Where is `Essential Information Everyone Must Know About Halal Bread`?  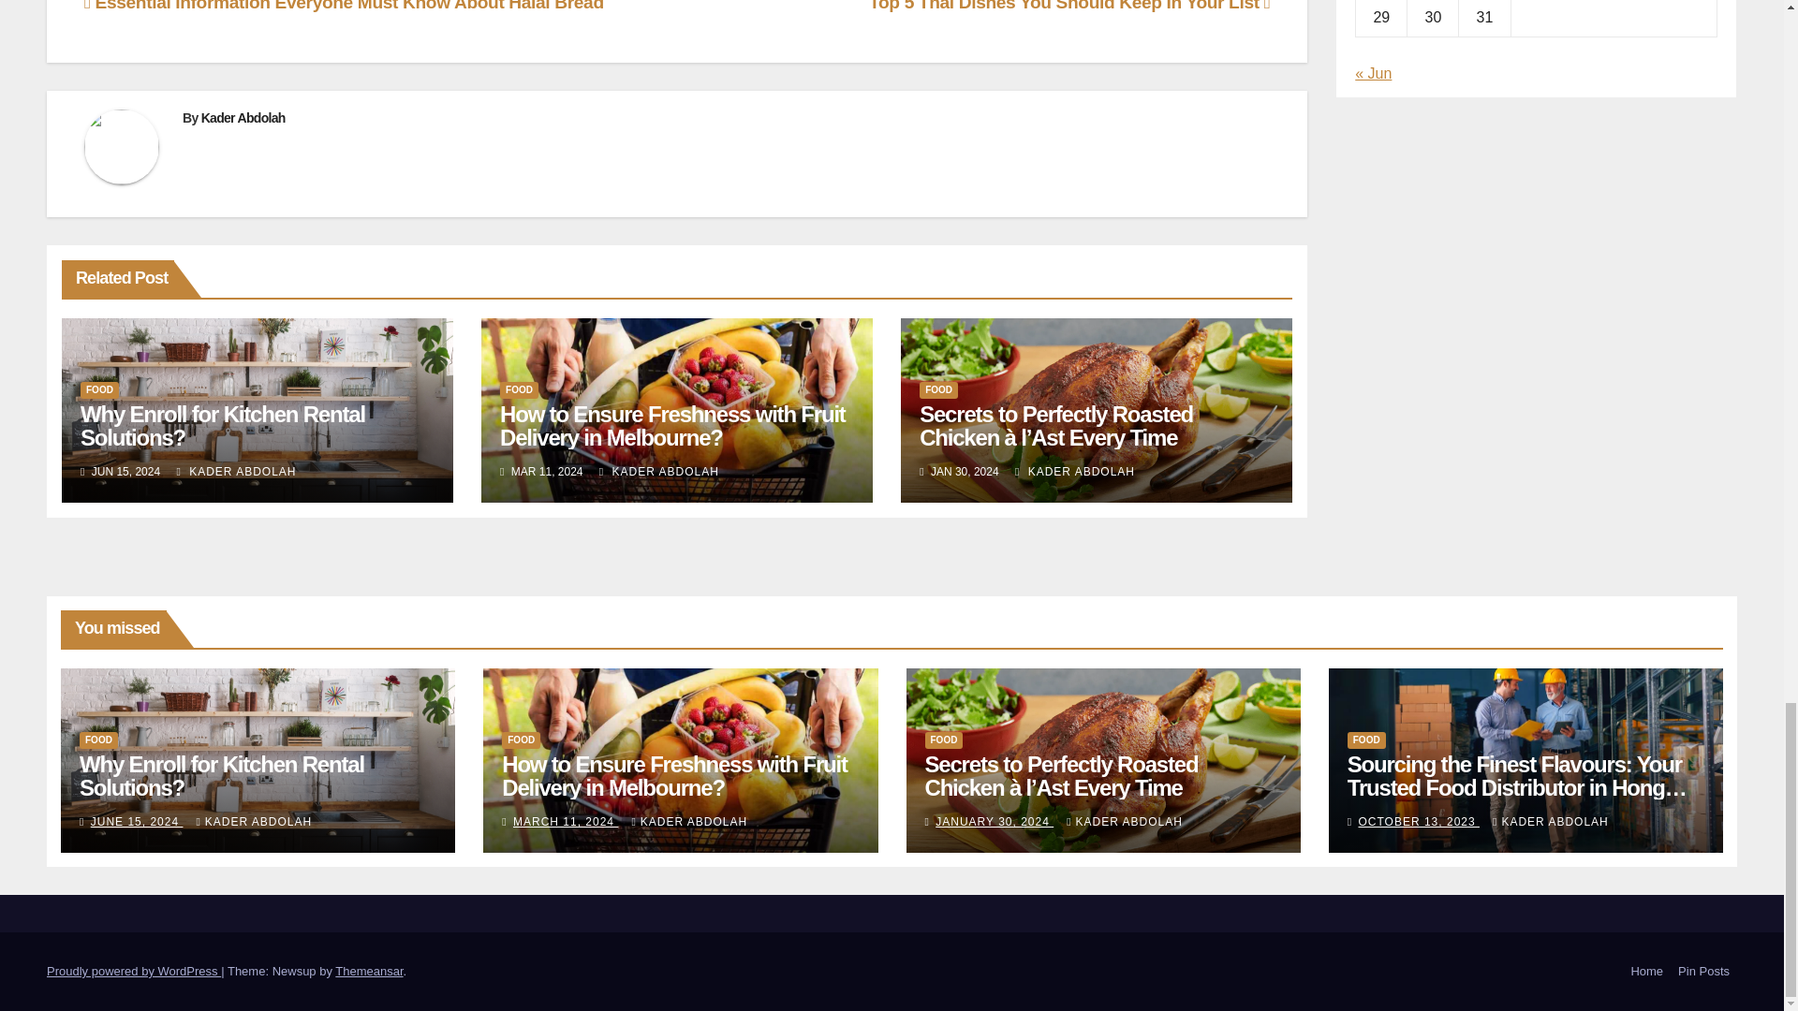 Essential Information Everyone Must Know About Halal Bread is located at coordinates (345, 6).